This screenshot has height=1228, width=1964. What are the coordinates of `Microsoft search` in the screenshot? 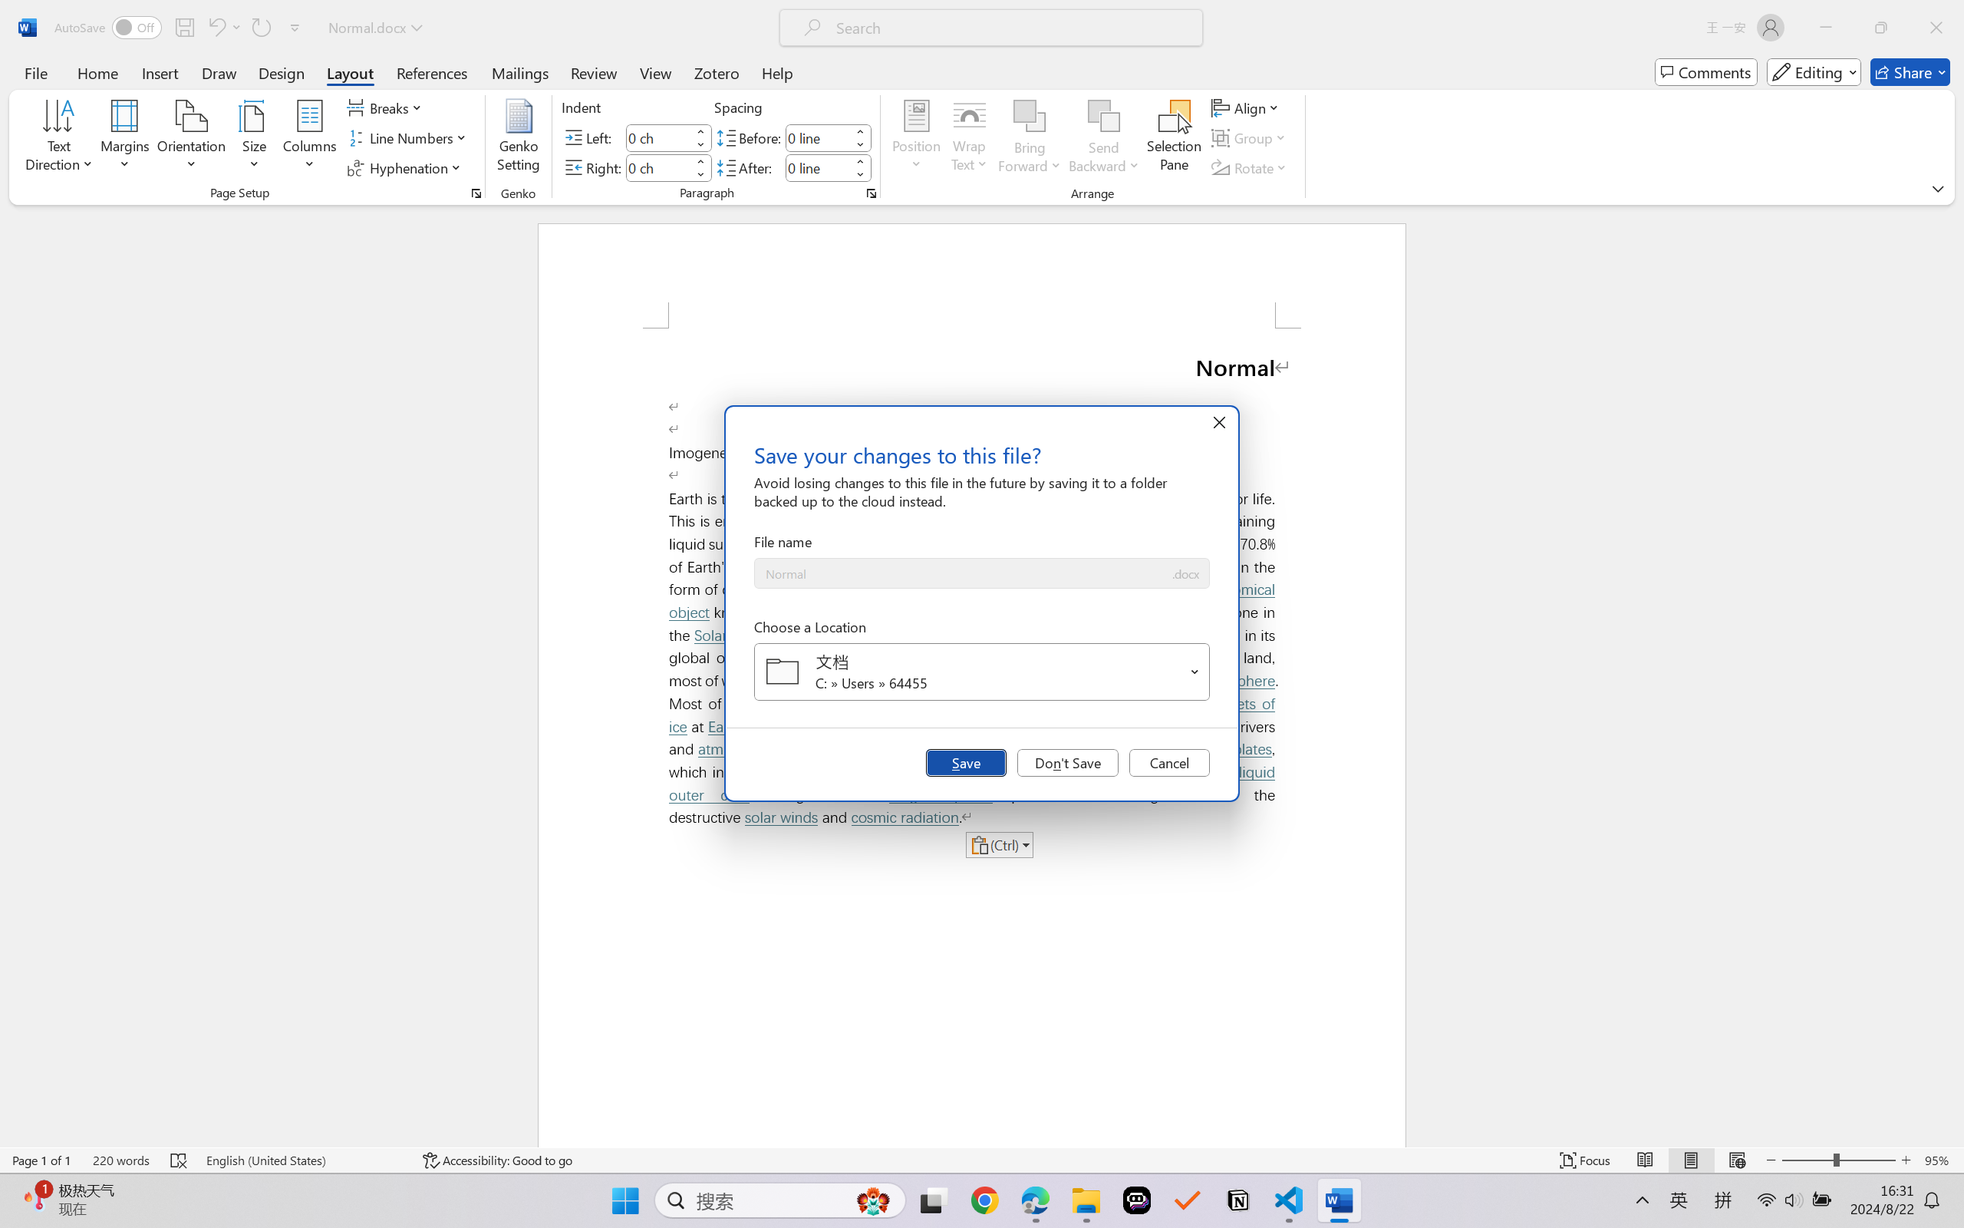 It's located at (1011, 28).